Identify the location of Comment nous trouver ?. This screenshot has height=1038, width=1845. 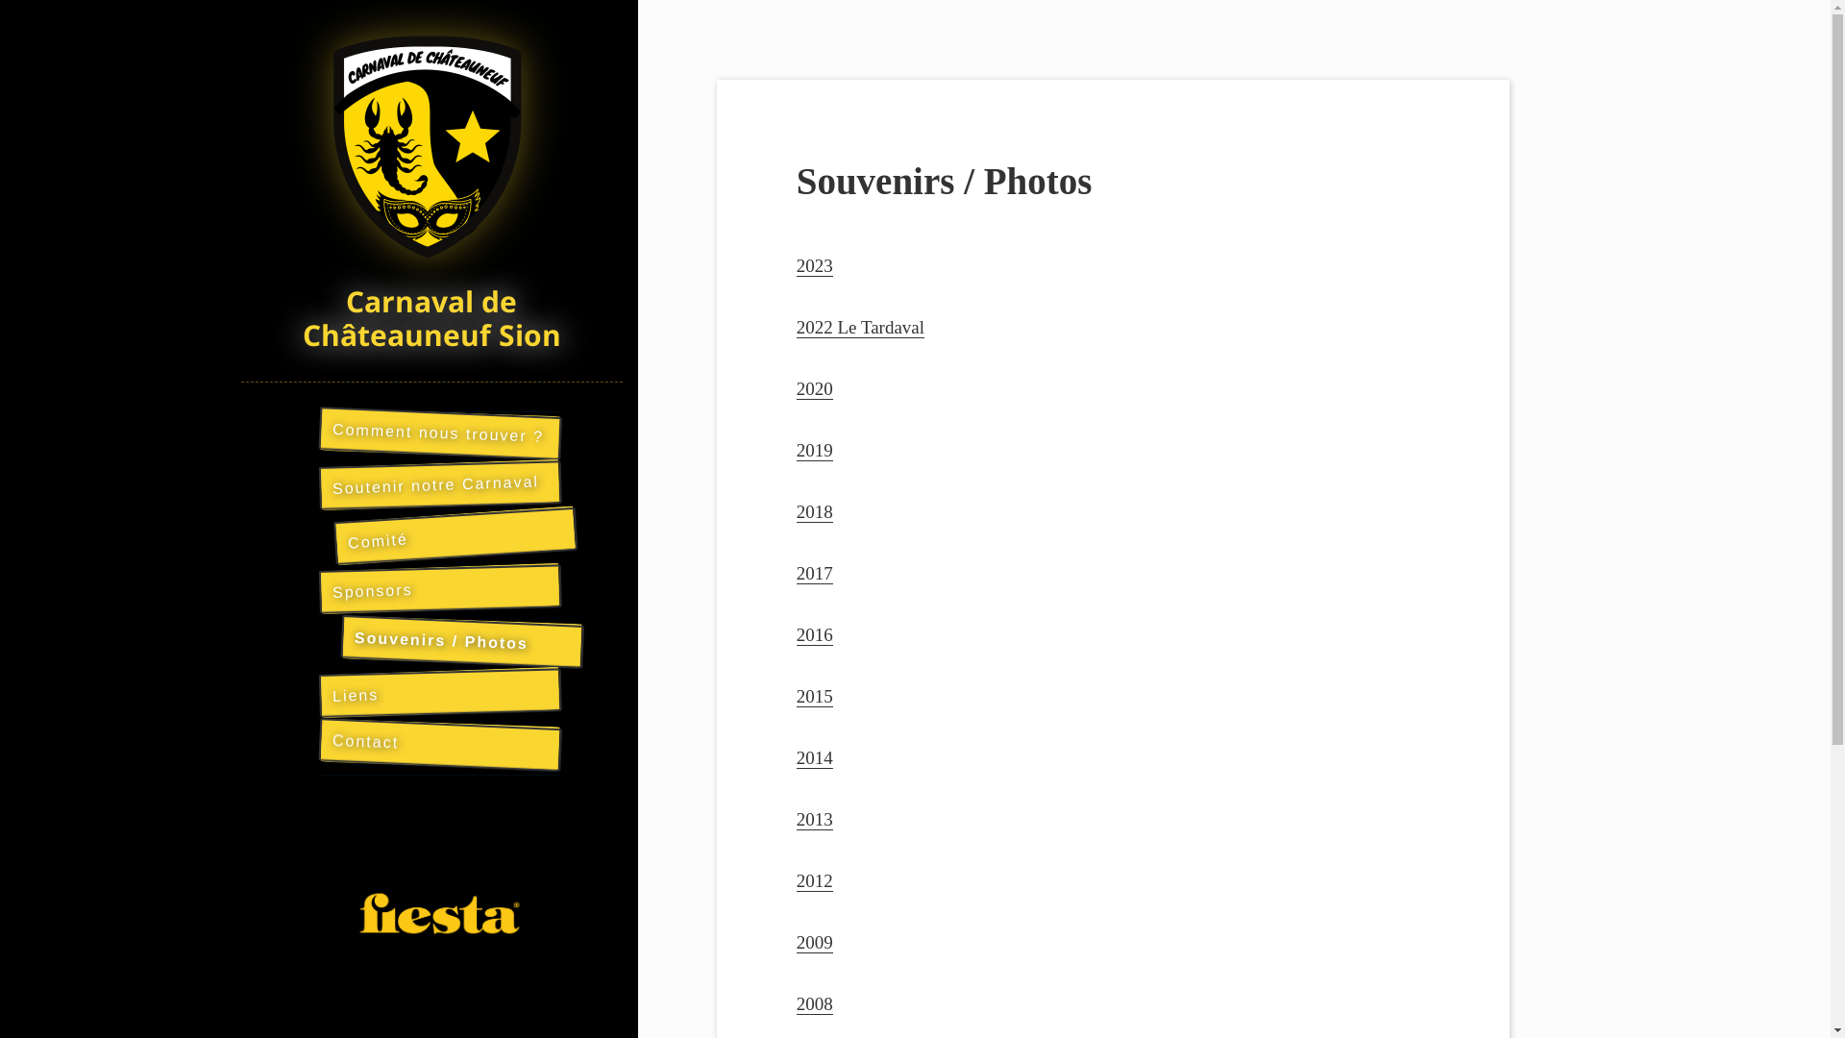
(439, 430).